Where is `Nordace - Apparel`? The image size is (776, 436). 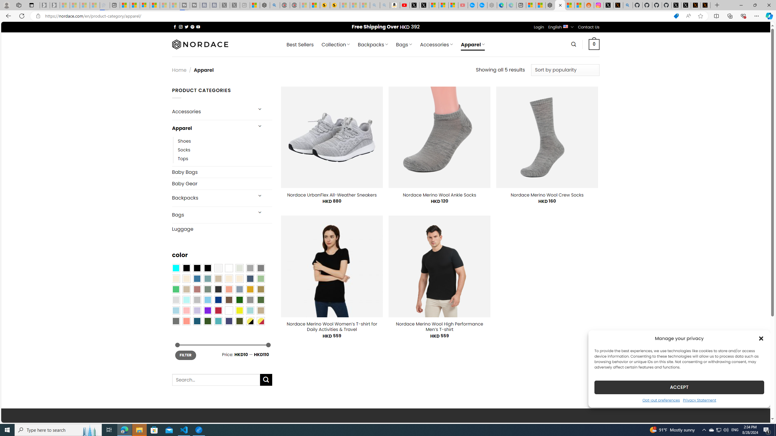 Nordace - Apparel is located at coordinates (560, 5).